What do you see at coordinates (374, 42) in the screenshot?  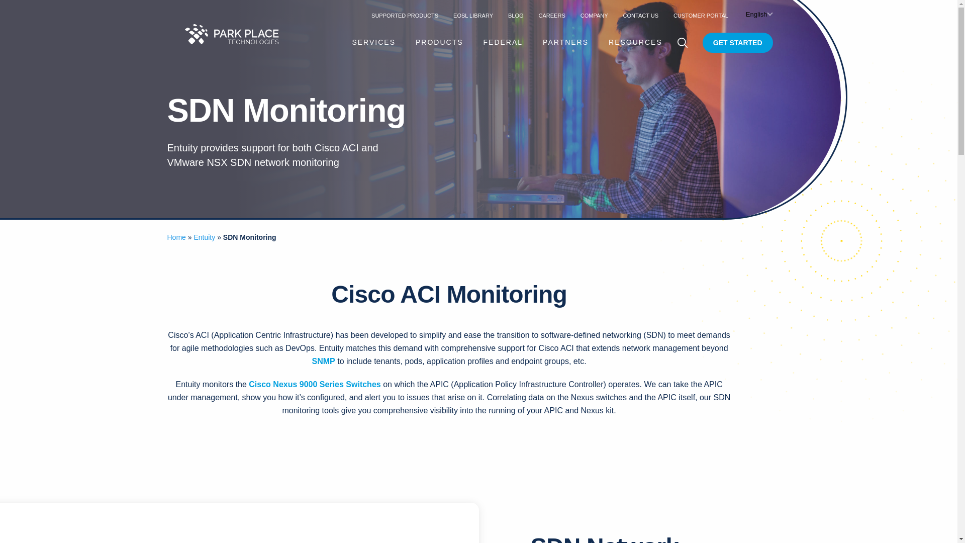 I see `SERVICES` at bounding box center [374, 42].